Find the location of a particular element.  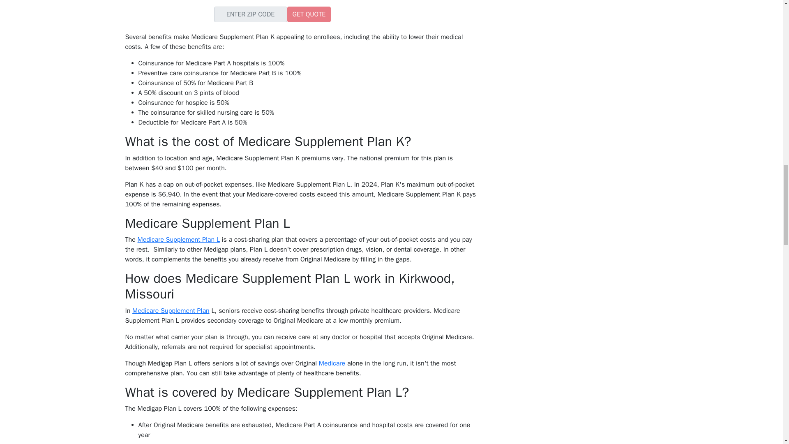

Medicare is located at coordinates (332, 363).